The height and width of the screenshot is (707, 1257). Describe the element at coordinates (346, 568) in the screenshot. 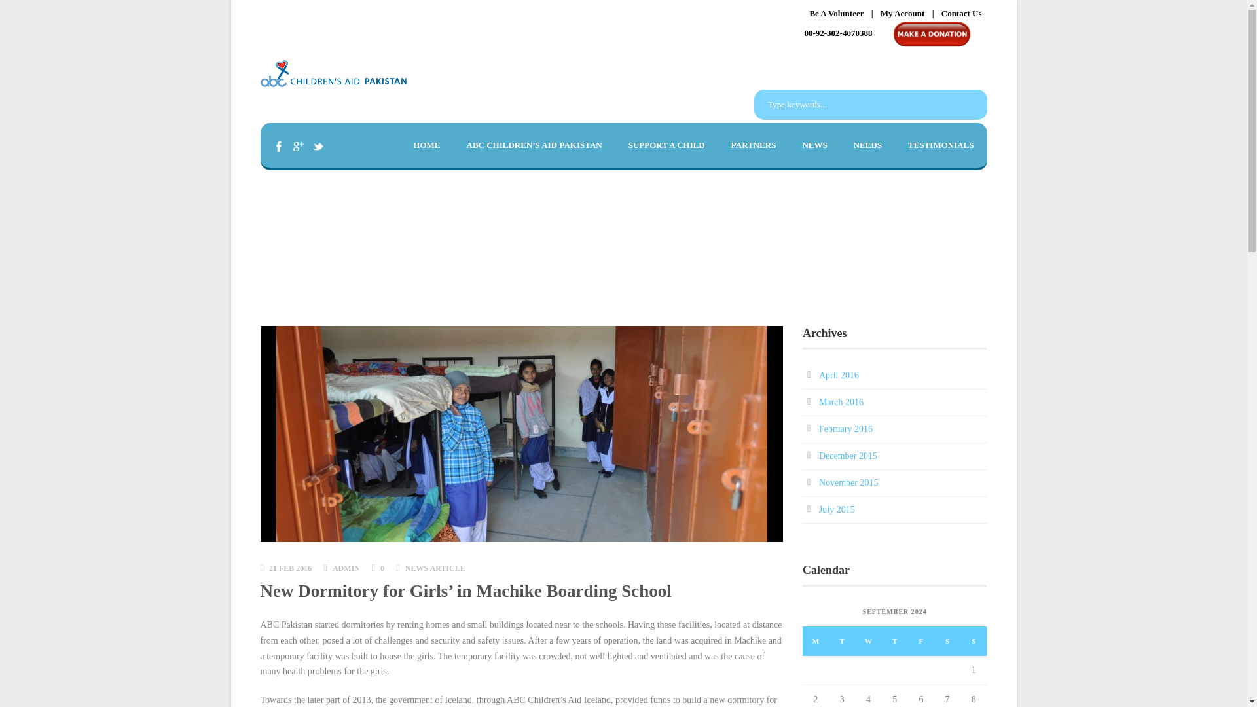

I see `Posts by admin` at that location.